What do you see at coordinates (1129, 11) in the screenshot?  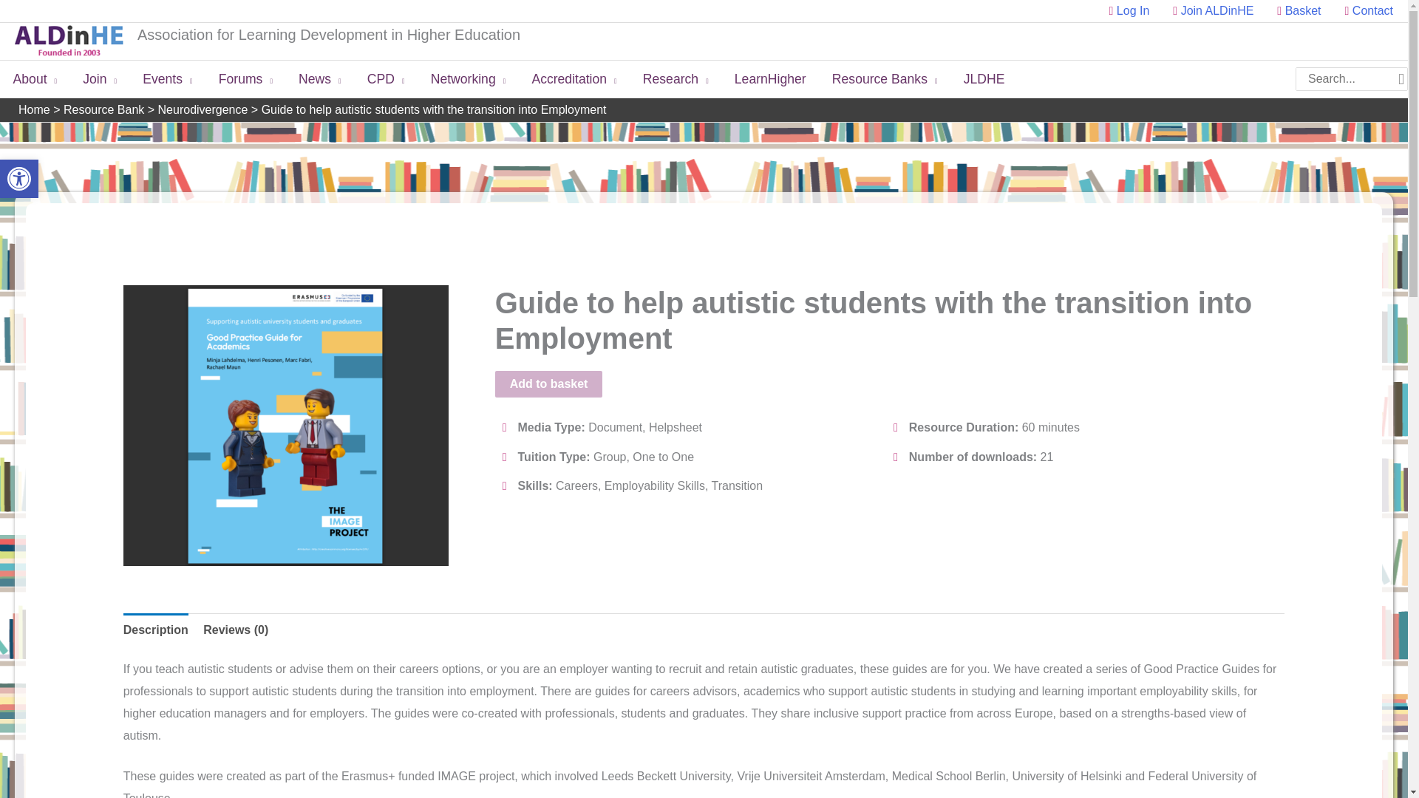 I see `Basket` at bounding box center [1129, 11].